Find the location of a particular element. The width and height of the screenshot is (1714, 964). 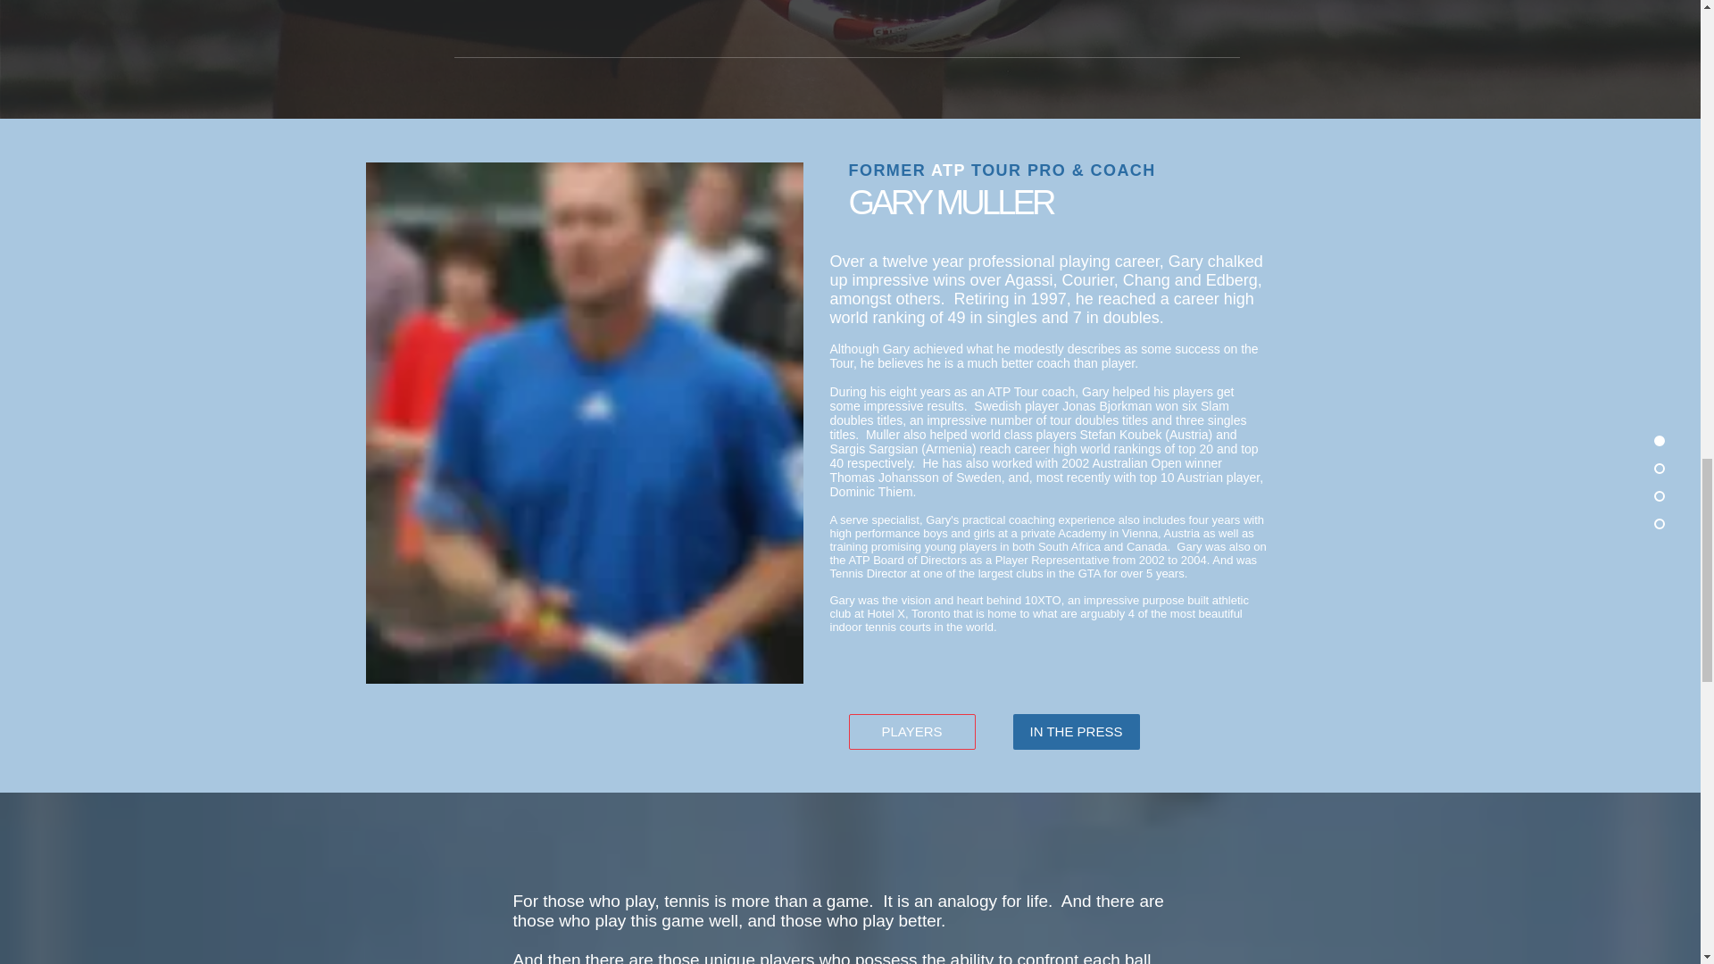

IN THE PRESS is located at coordinates (1076, 732).